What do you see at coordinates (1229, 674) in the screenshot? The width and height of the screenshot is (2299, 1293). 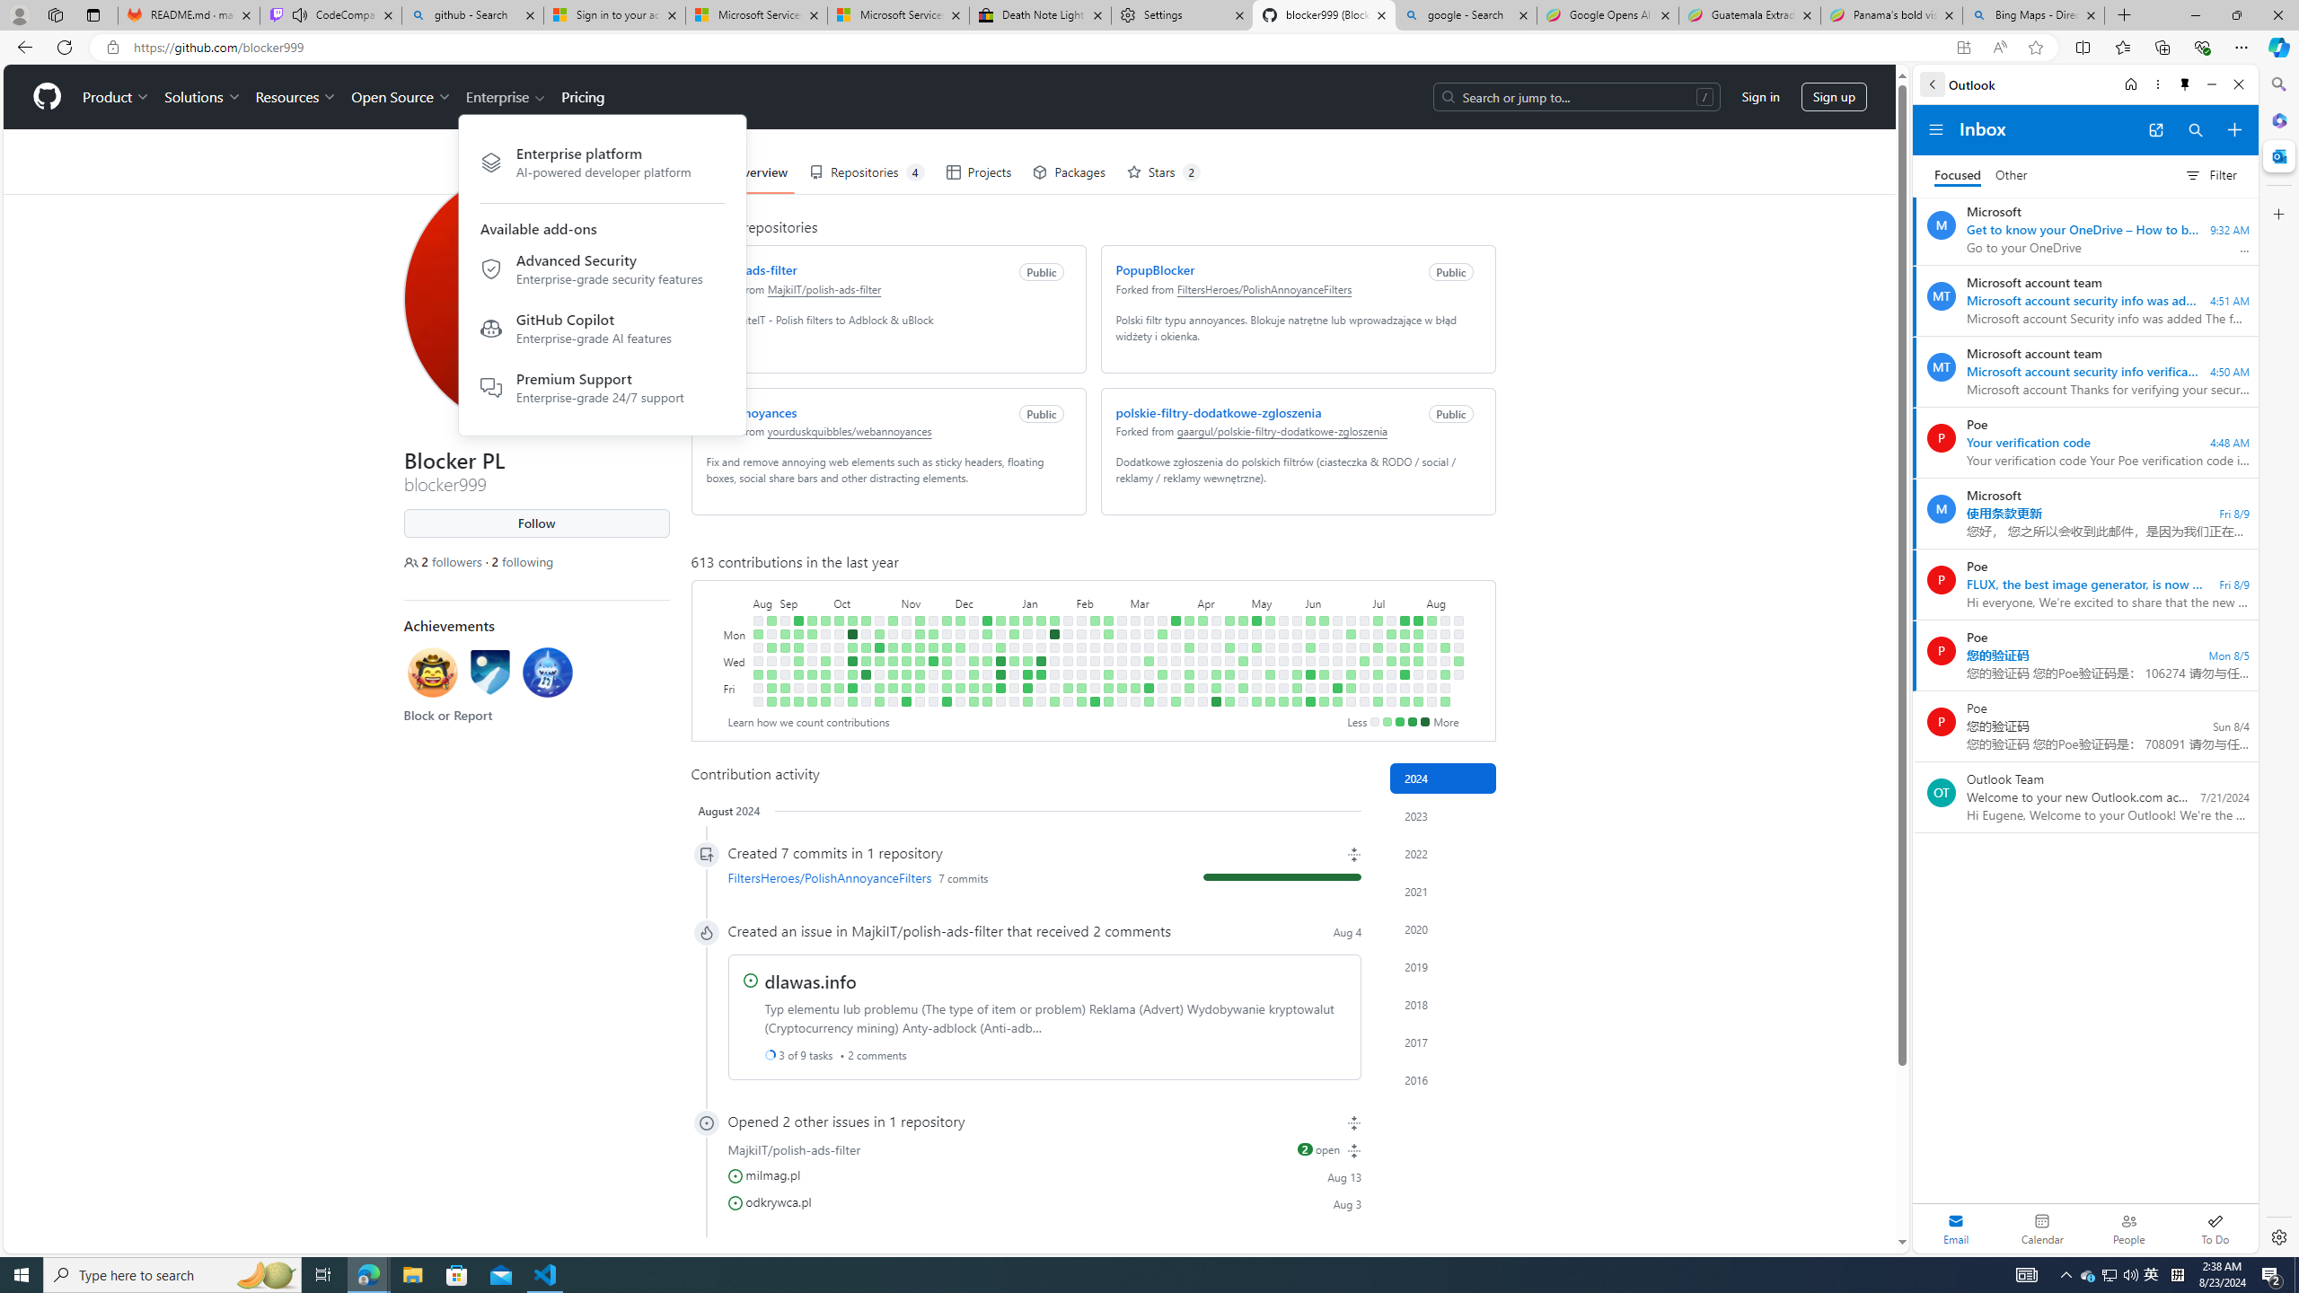 I see `1 contribution on April 25th.` at bounding box center [1229, 674].